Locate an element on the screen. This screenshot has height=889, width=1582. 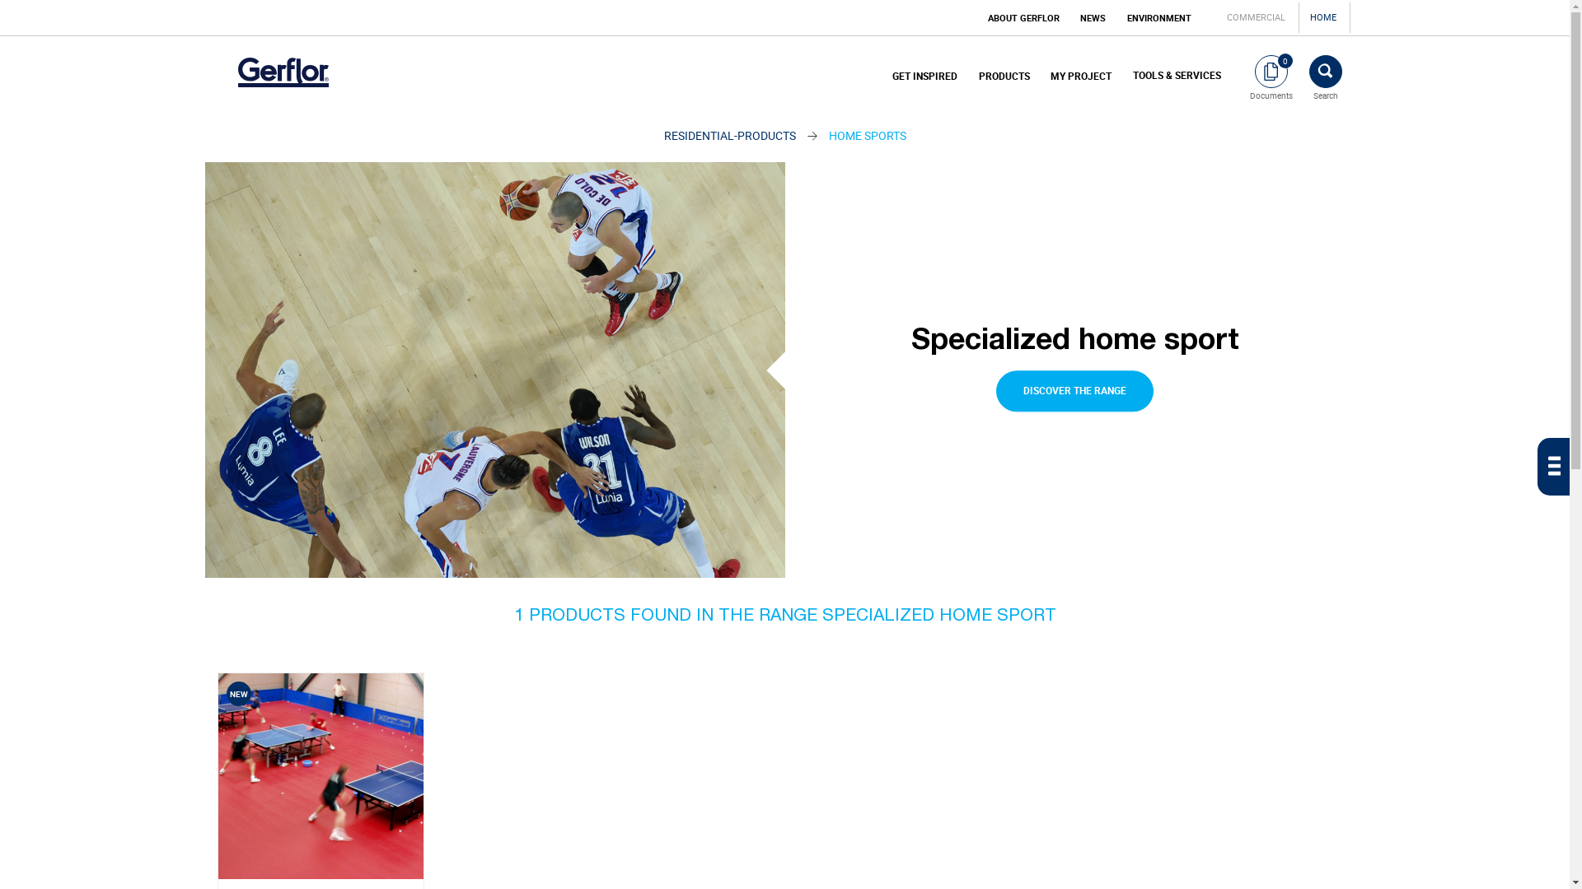
DISCOVER THE RANGE is located at coordinates (1074, 391).